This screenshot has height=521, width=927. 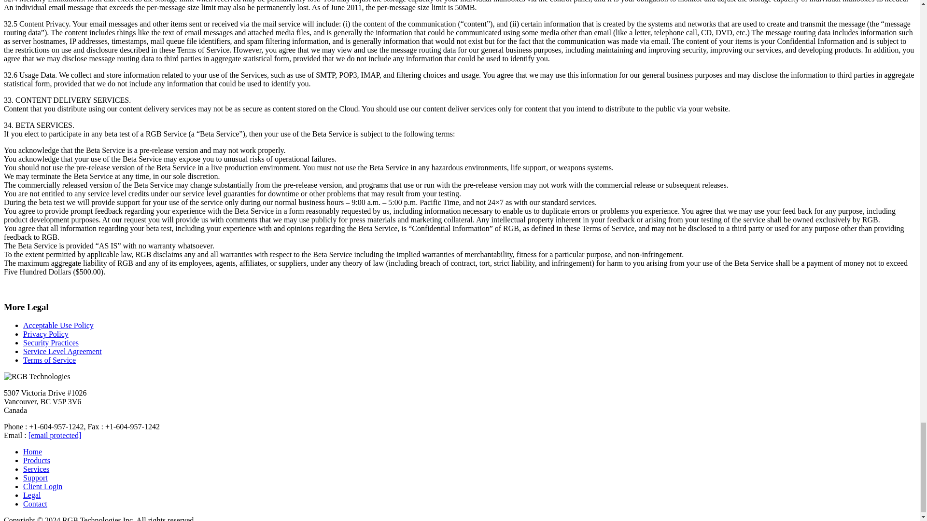 What do you see at coordinates (37, 460) in the screenshot?
I see `Products` at bounding box center [37, 460].